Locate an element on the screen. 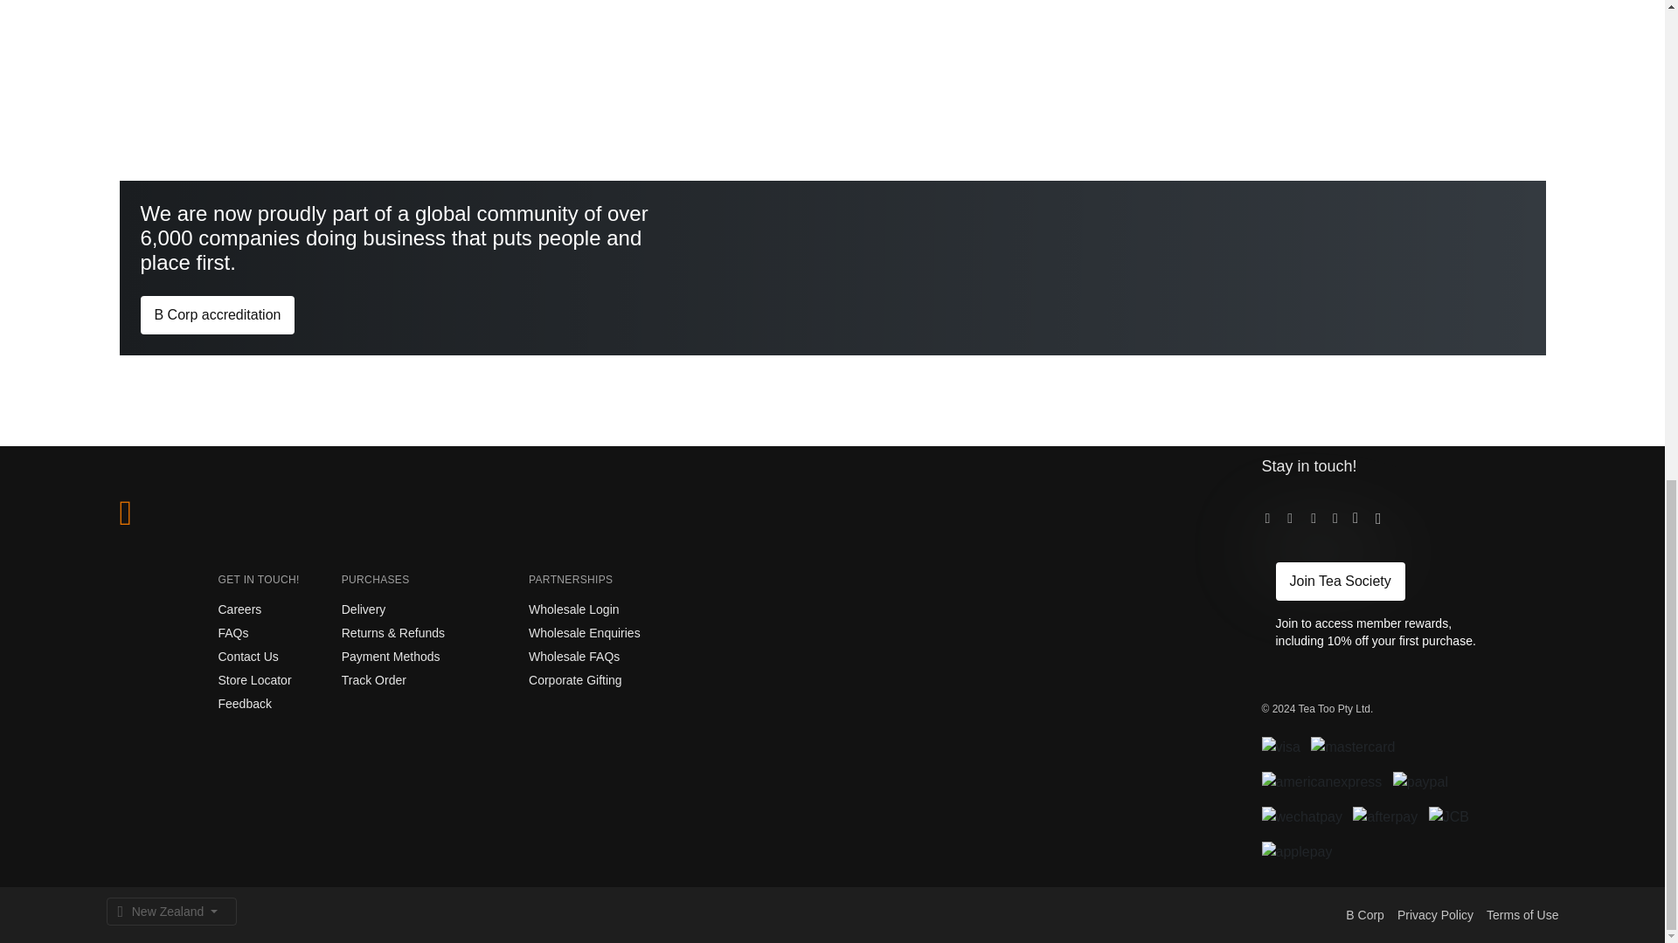  Go to Contact Us is located at coordinates (248, 657).